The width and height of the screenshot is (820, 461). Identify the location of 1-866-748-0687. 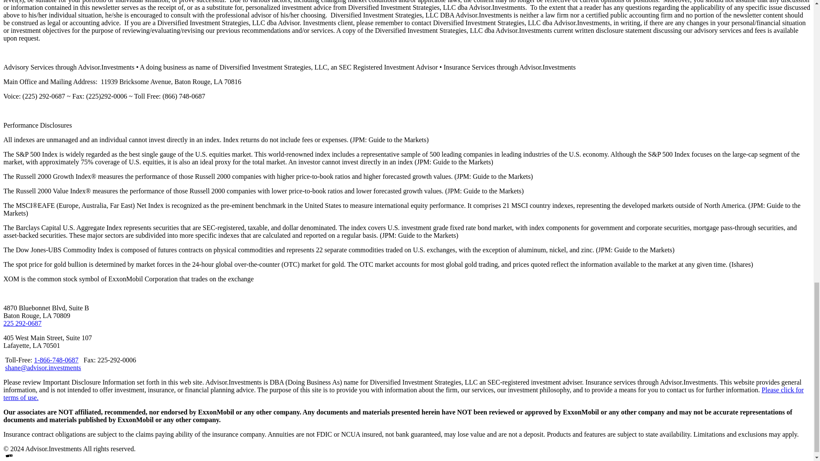
(56, 360).